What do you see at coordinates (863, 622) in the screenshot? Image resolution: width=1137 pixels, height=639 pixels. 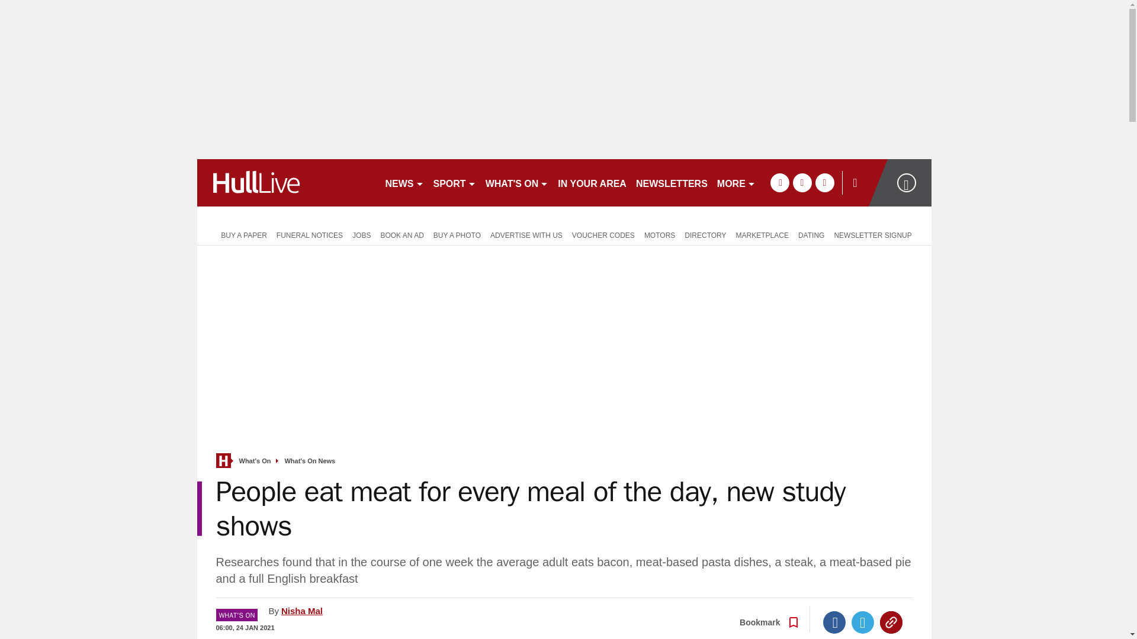 I see `Twitter` at bounding box center [863, 622].